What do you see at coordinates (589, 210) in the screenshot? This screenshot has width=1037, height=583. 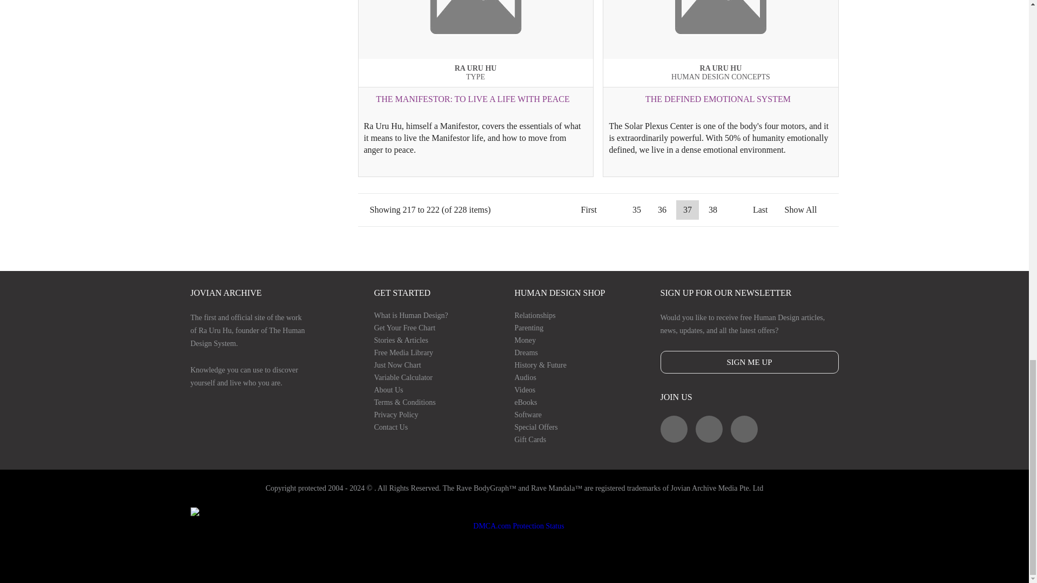 I see `First` at bounding box center [589, 210].